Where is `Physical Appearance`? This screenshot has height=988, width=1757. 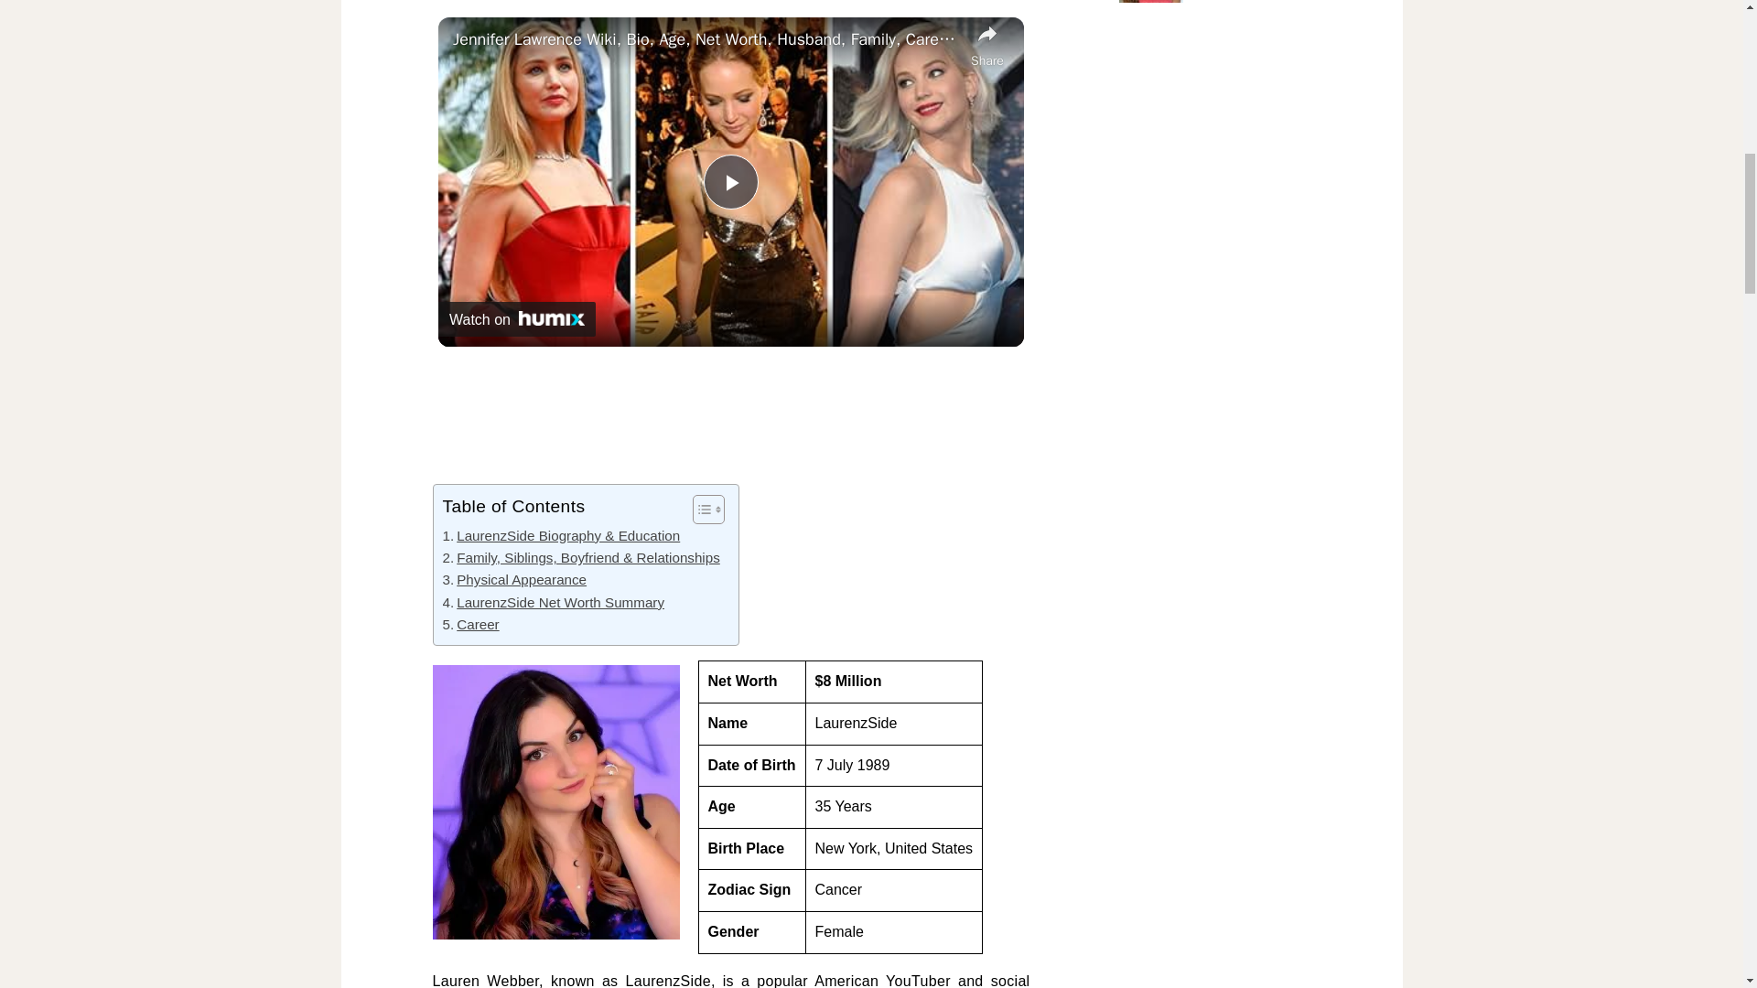
Physical Appearance is located at coordinates (514, 580).